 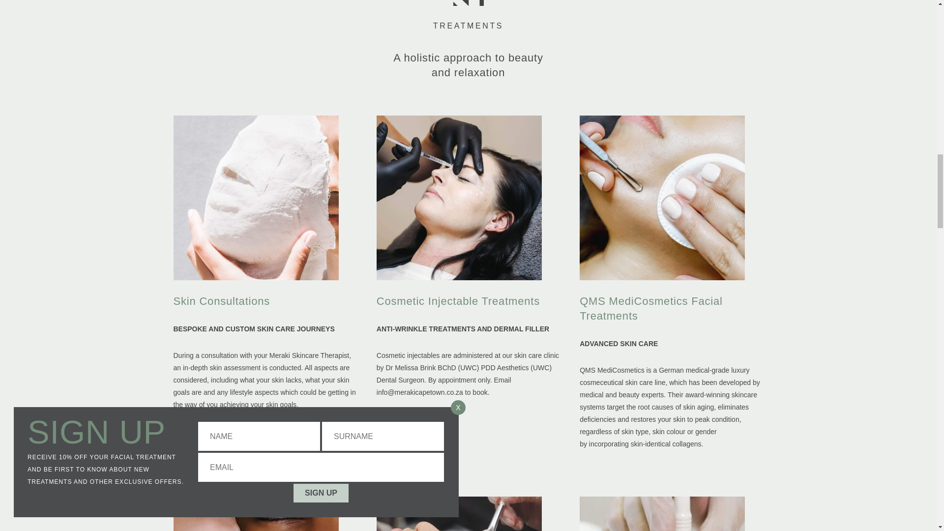 I want to click on QMS MediCosmetics, so click(x=612, y=370).